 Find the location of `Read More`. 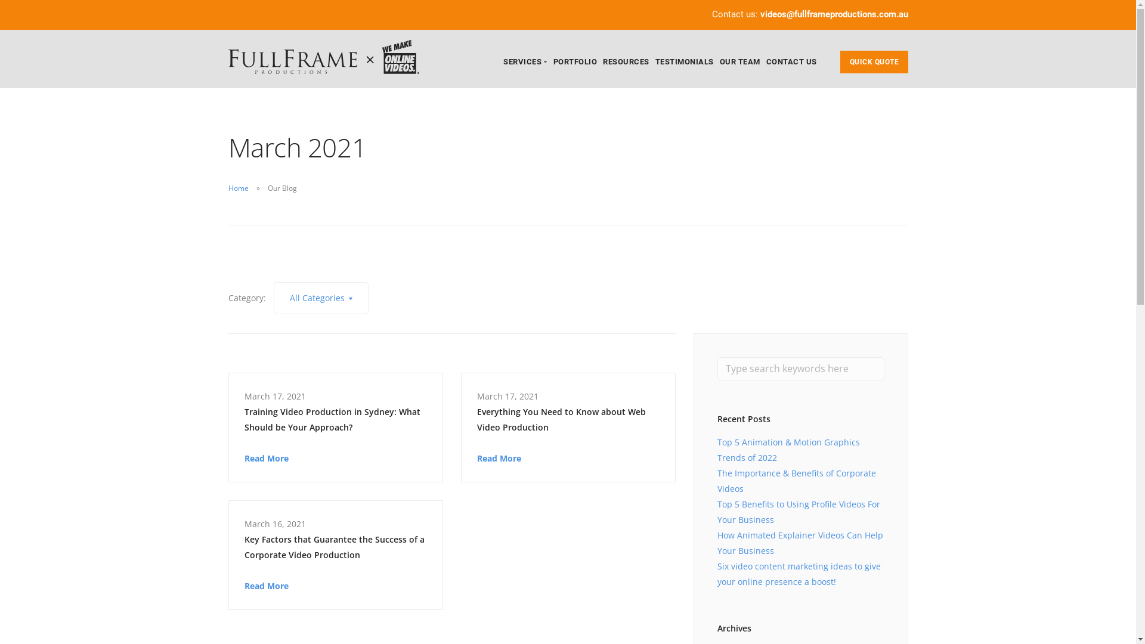

Read More is located at coordinates (267, 458).